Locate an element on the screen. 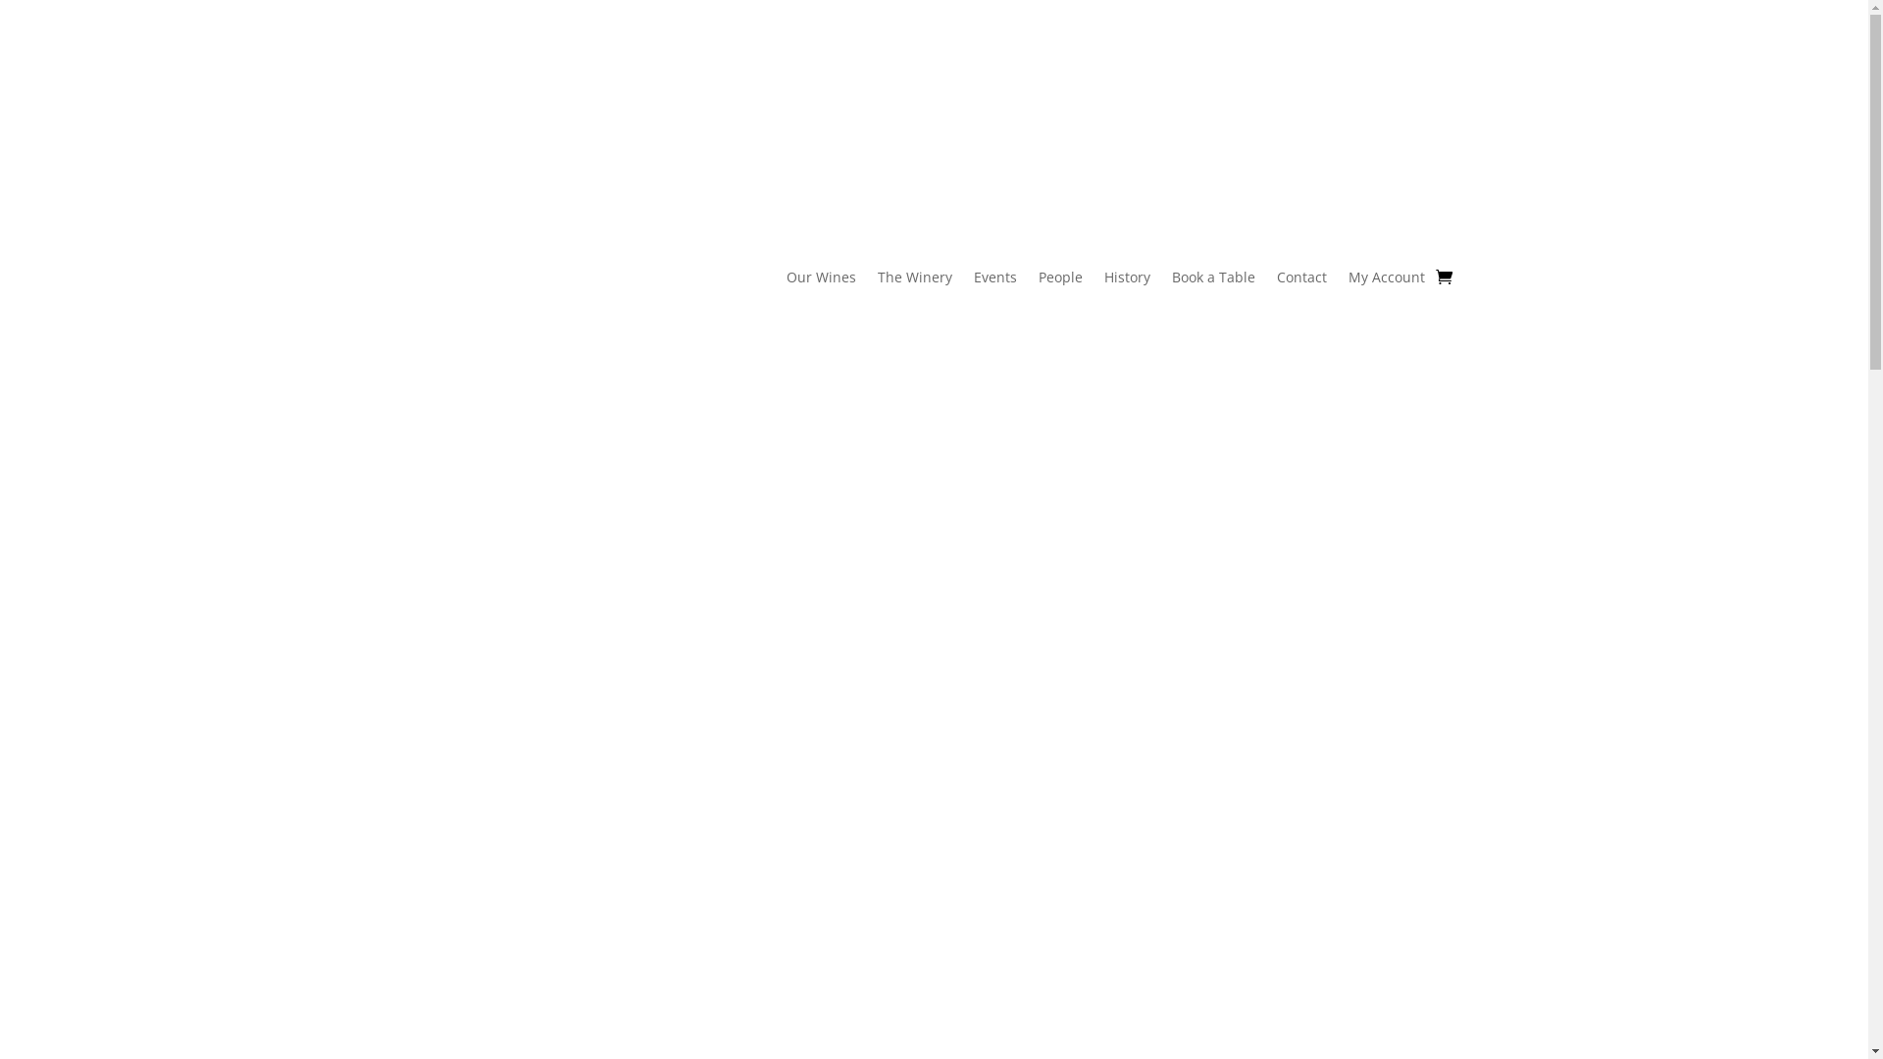  Contact is located at coordinates (1302, 281).